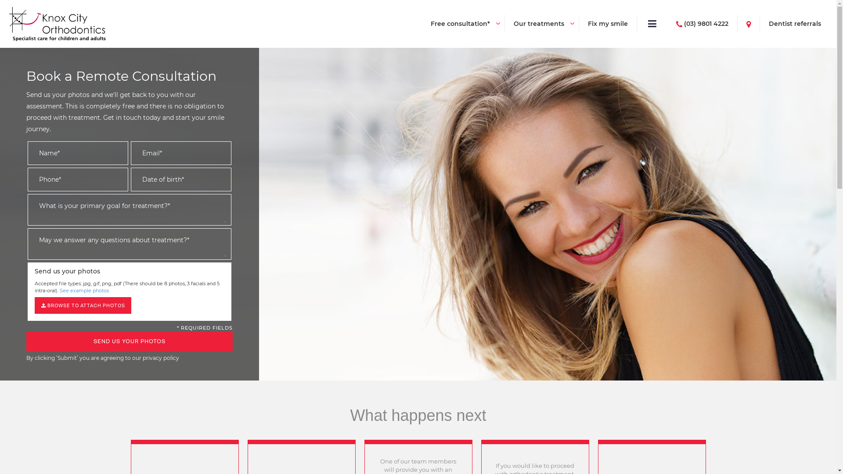  I want to click on Fix my smile, so click(608, 24).